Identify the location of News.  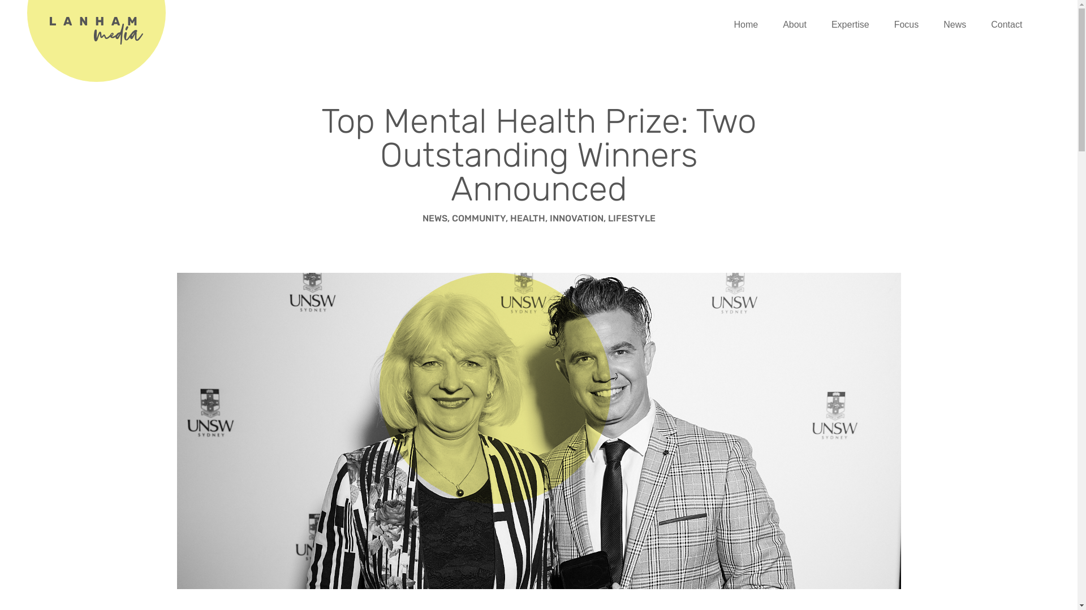
(955, 25).